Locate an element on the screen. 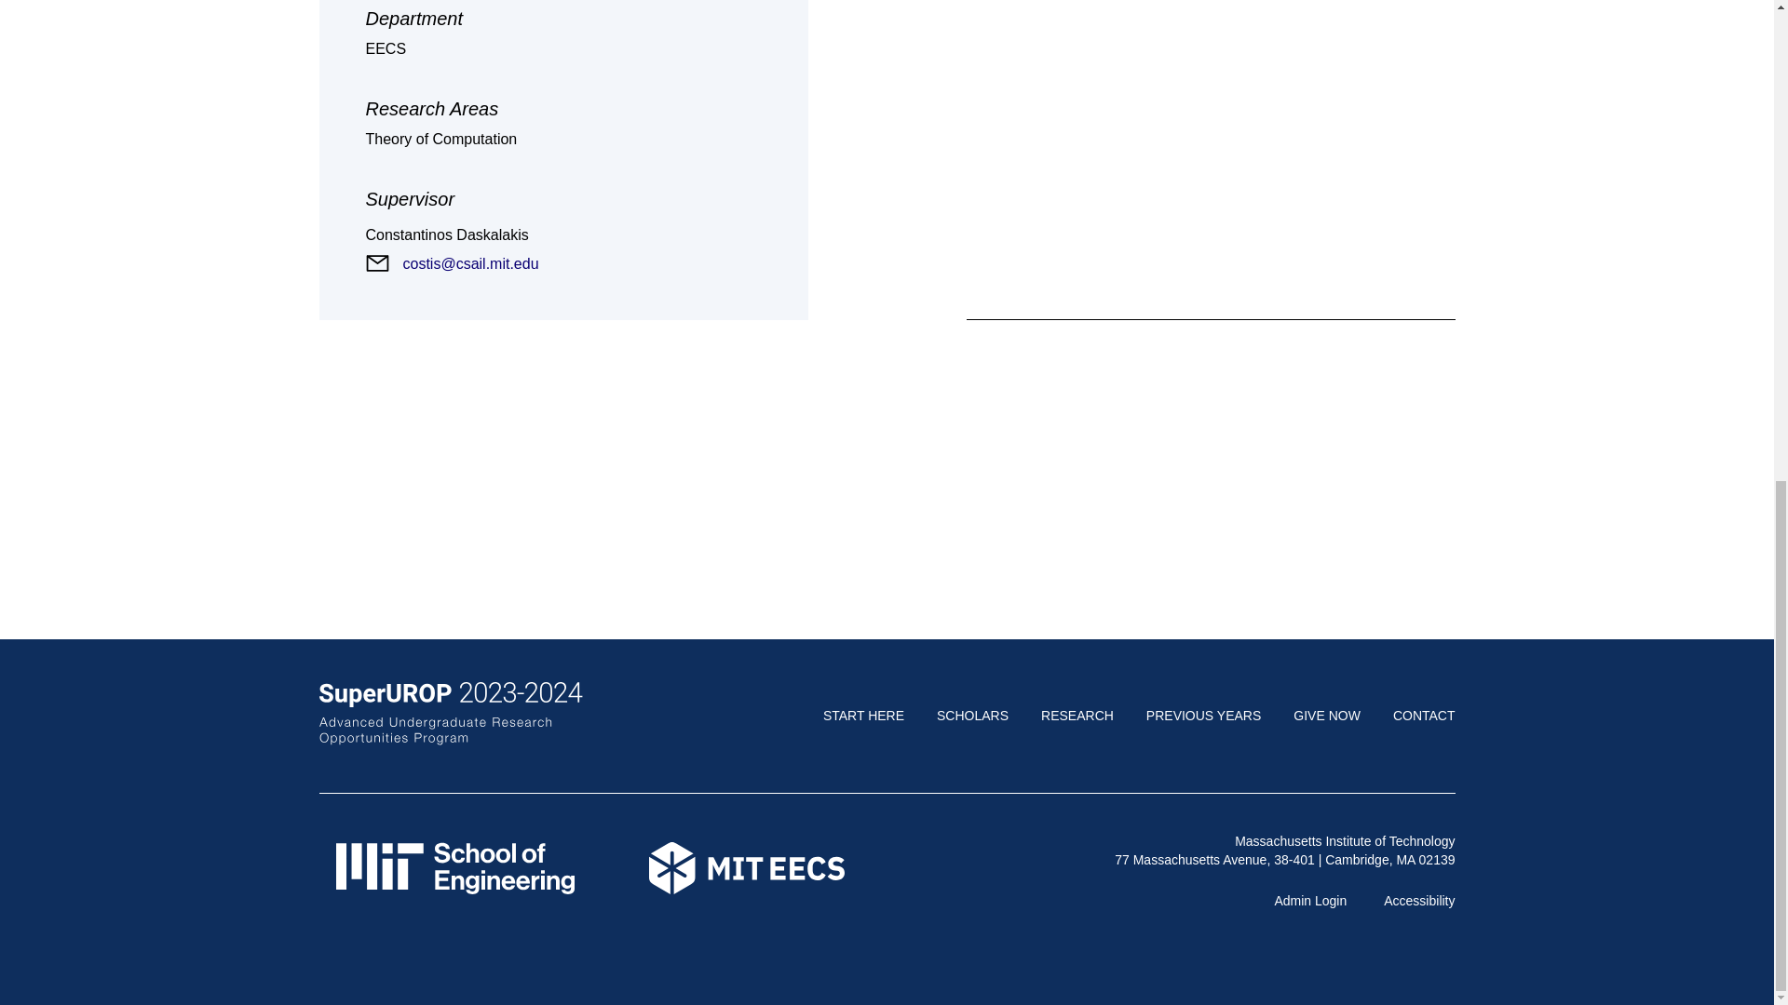  CONTACT is located at coordinates (1423, 715).